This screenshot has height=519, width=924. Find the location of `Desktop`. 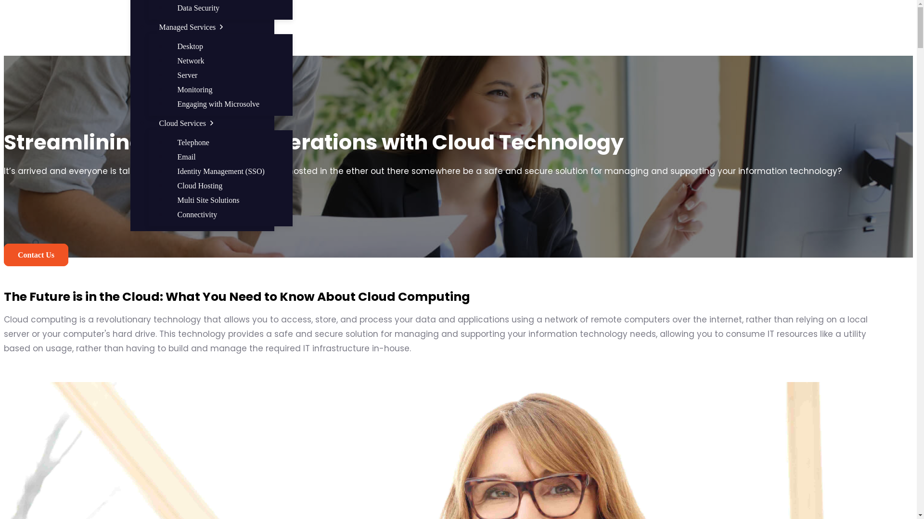

Desktop is located at coordinates (191, 46).